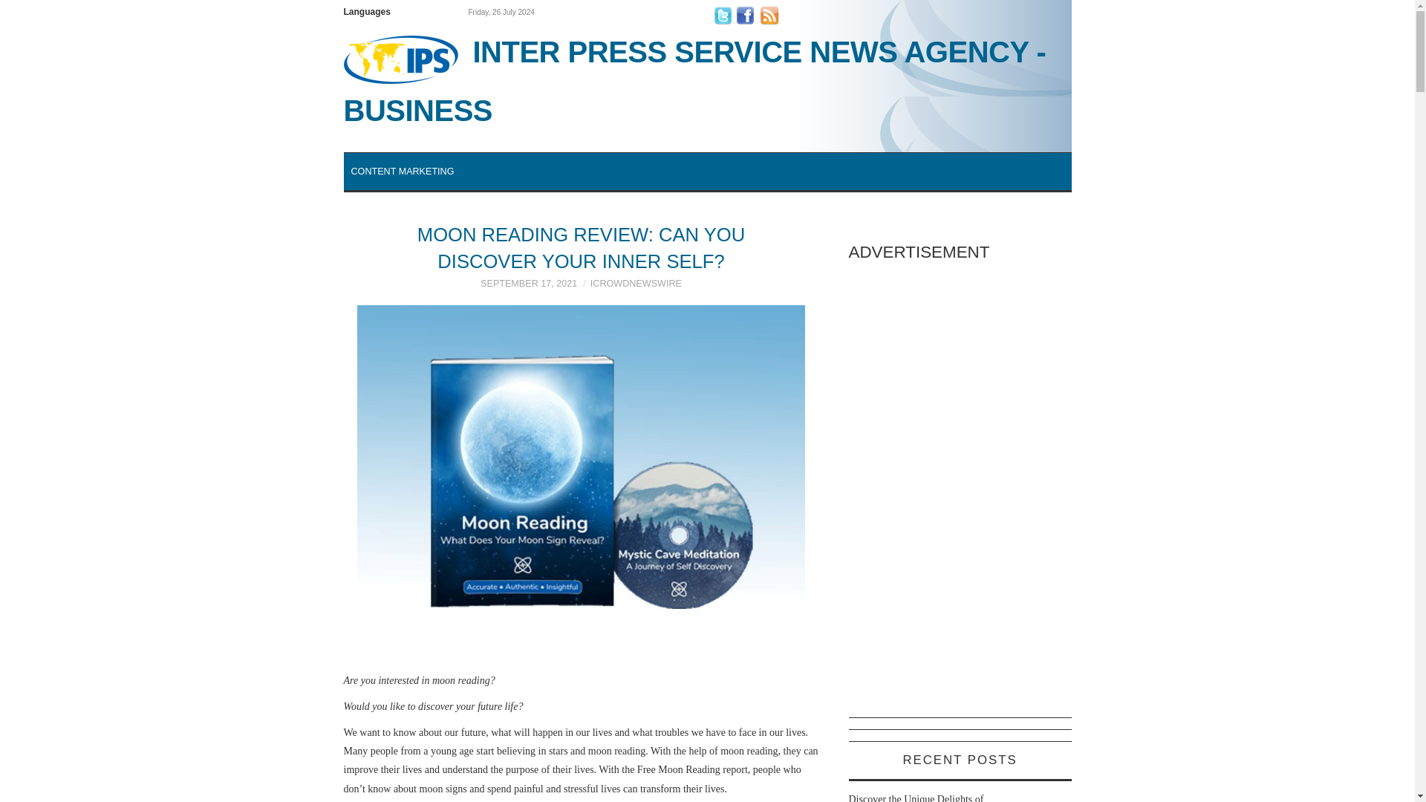 The image size is (1426, 802). Describe the element at coordinates (402, 171) in the screenshot. I see `CONTENT MARKETING` at that location.